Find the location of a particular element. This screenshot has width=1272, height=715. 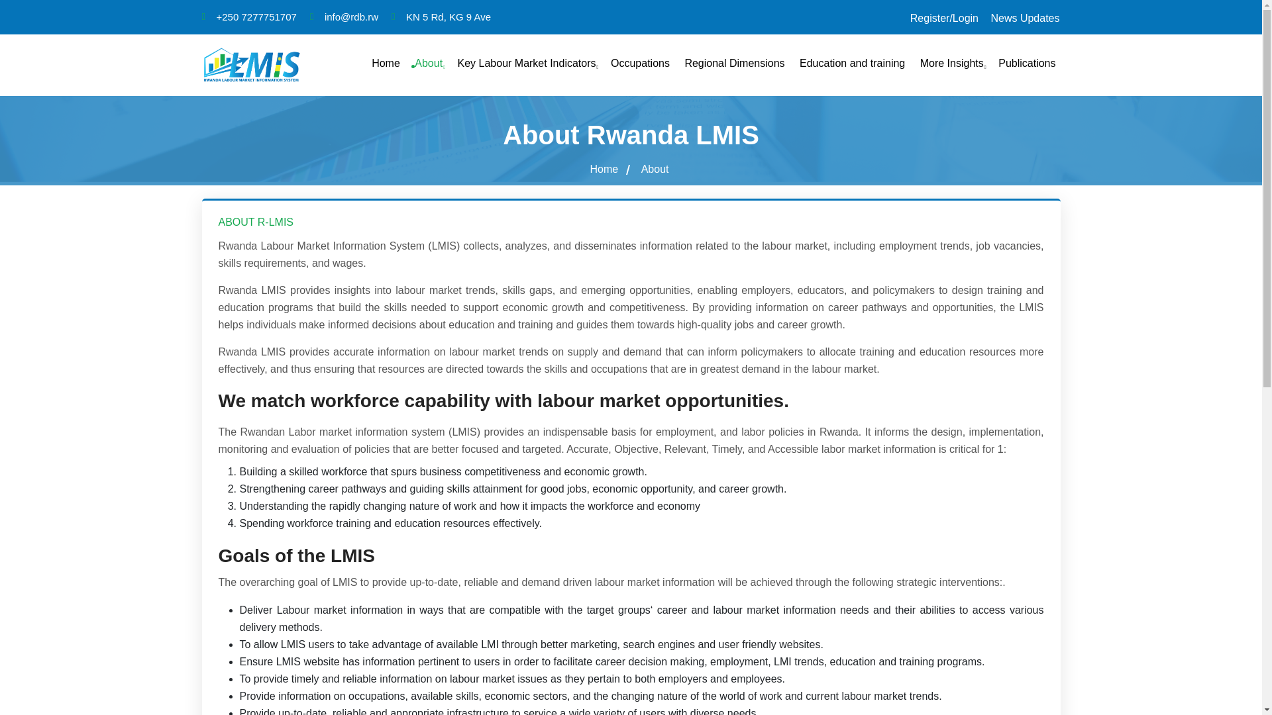

Education and training is located at coordinates (851, 65).